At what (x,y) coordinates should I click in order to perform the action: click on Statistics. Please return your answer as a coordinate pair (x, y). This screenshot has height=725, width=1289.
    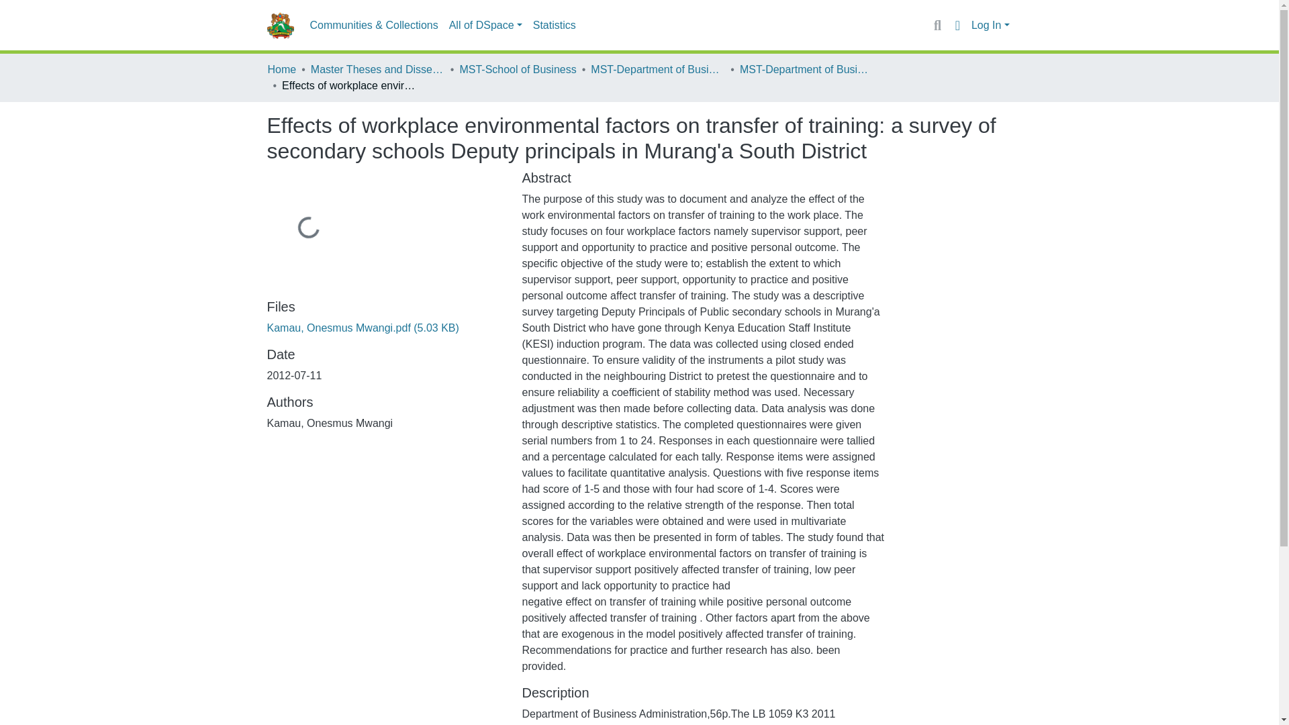
    Looking at the image, I should click on (554, 26).